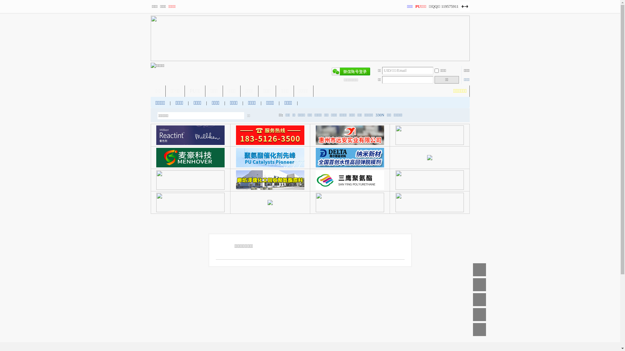 Image resolution: width=625 pixels, height=351 pixels. Describe the element at coordinates (268, 116) in the screenshot. I see `true` at that location.